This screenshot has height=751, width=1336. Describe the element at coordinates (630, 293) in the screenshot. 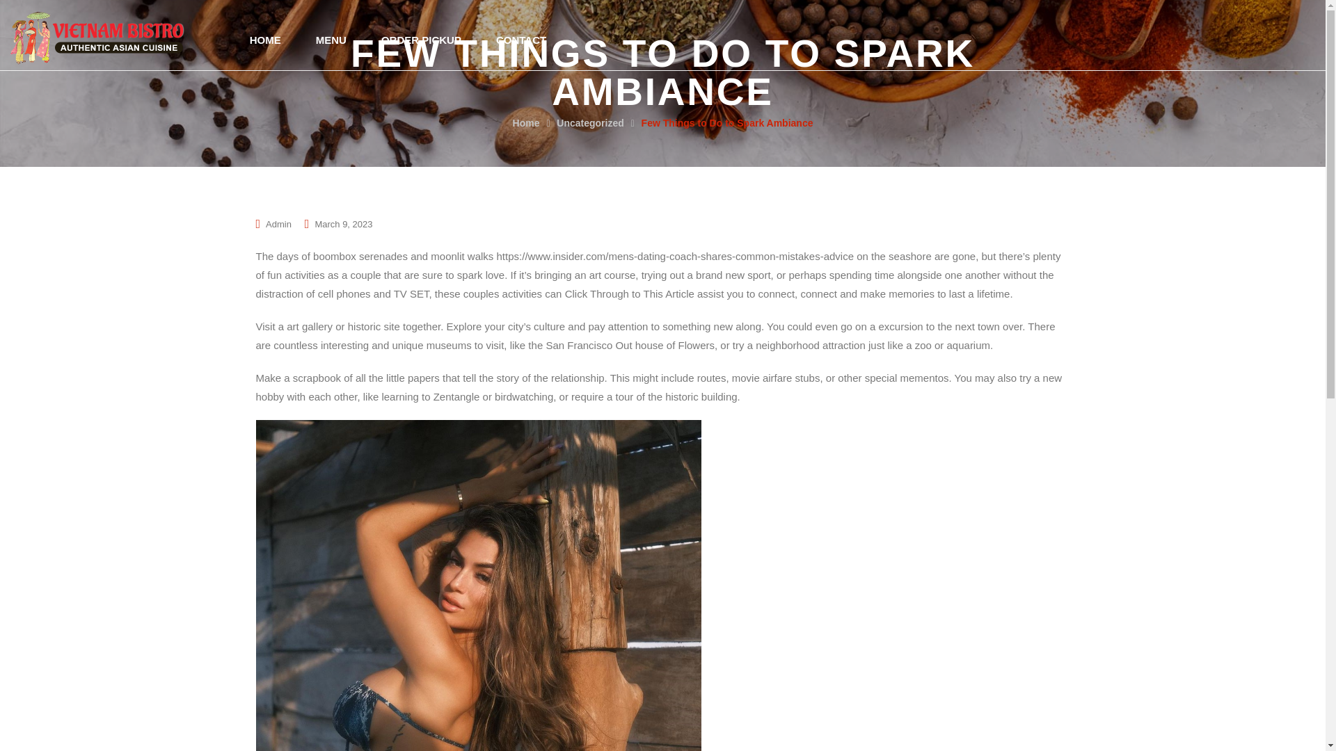

I see `Click Through to This Article` at that location.